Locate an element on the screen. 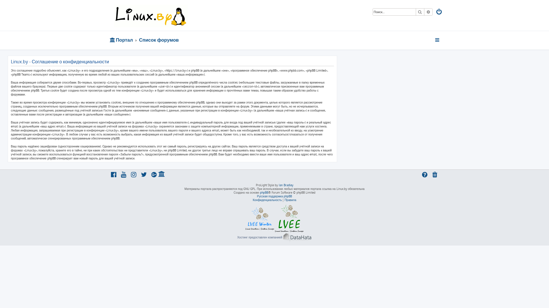 Image resolution: width=549 pixels, height=308 pixels. LVEE is located at coordinates (289, 218).